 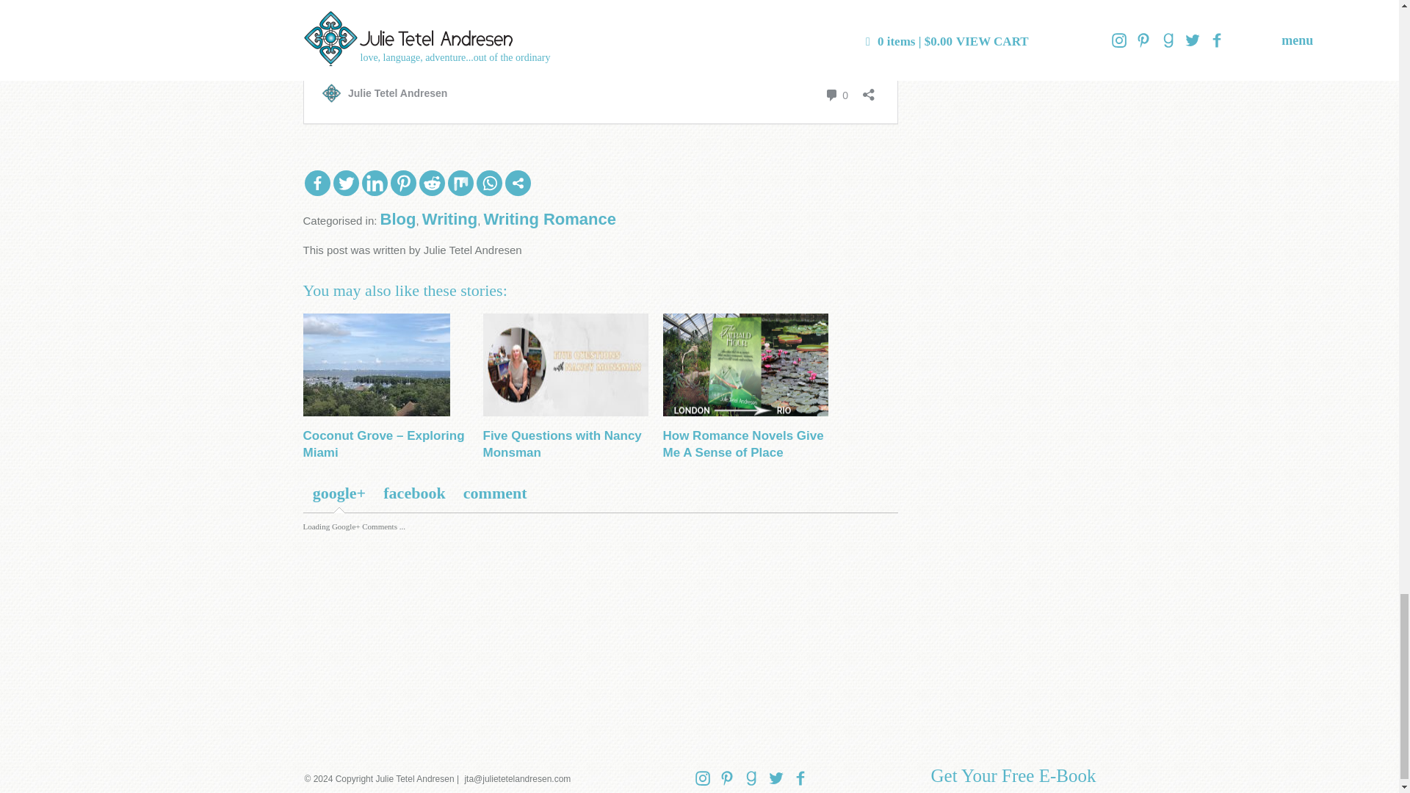 What do you see at coordinates (317, 183) in the screenshot?
I see `Facebook` at bounding box center [317, 183].